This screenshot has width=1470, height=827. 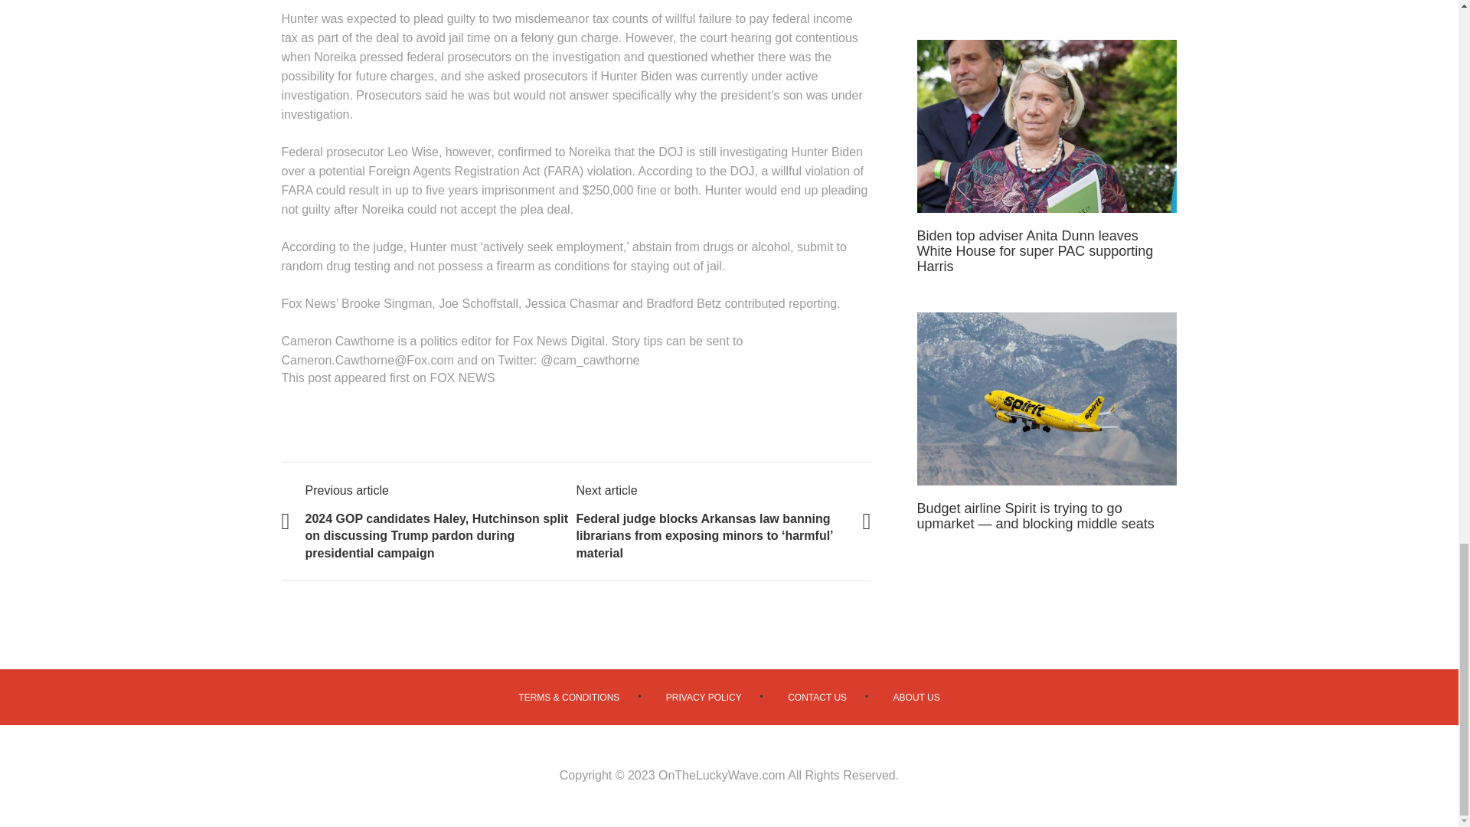 What do you see at coordinates (817, 697) in the screenshot?
I see `CONTACT US` at bounding box center [817, 697].